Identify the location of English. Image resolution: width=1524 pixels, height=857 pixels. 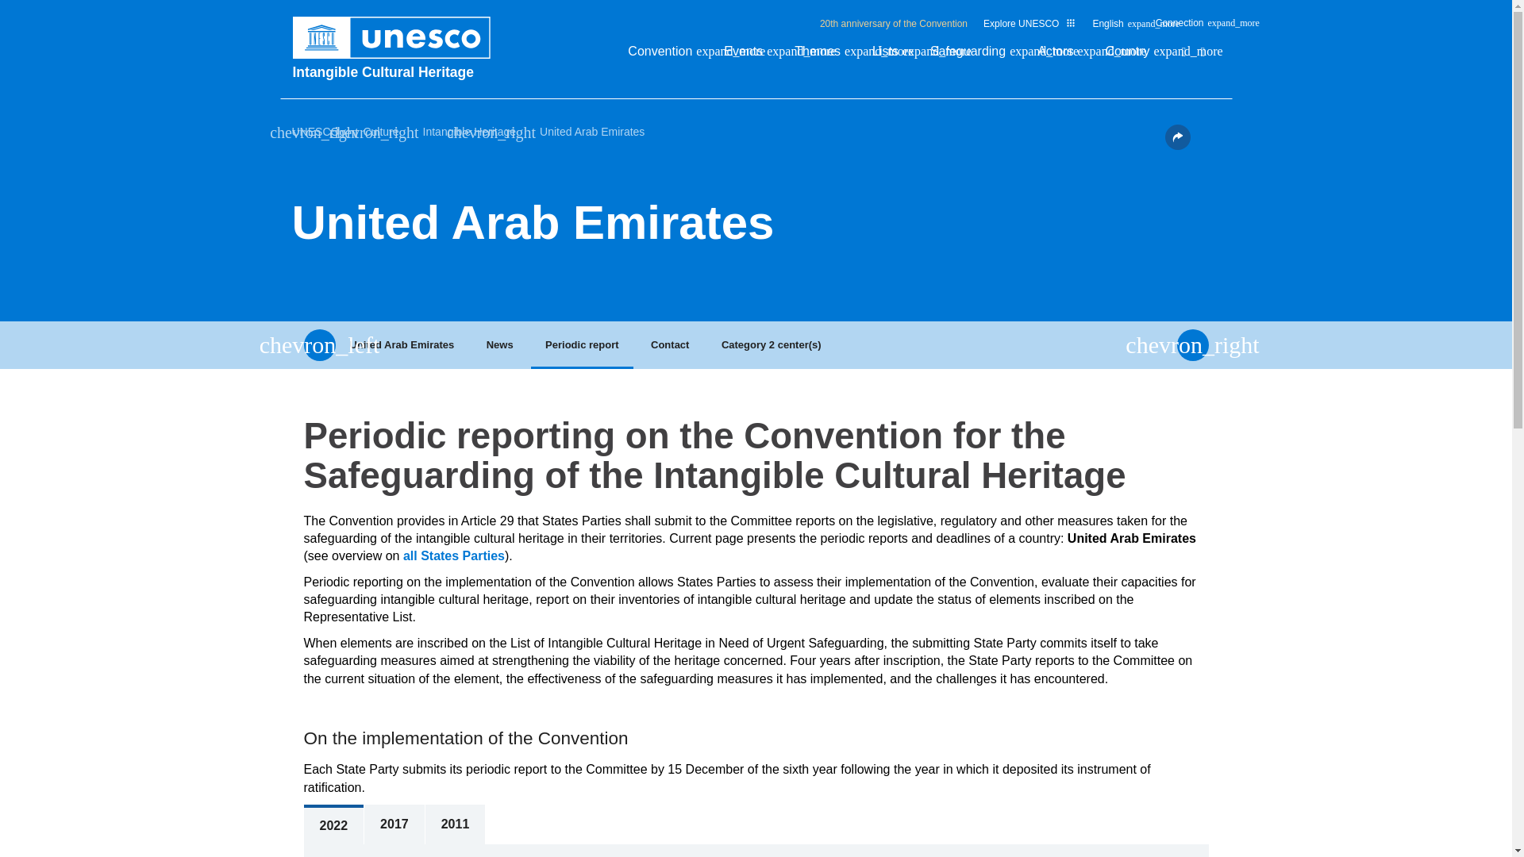
(1115, 27).